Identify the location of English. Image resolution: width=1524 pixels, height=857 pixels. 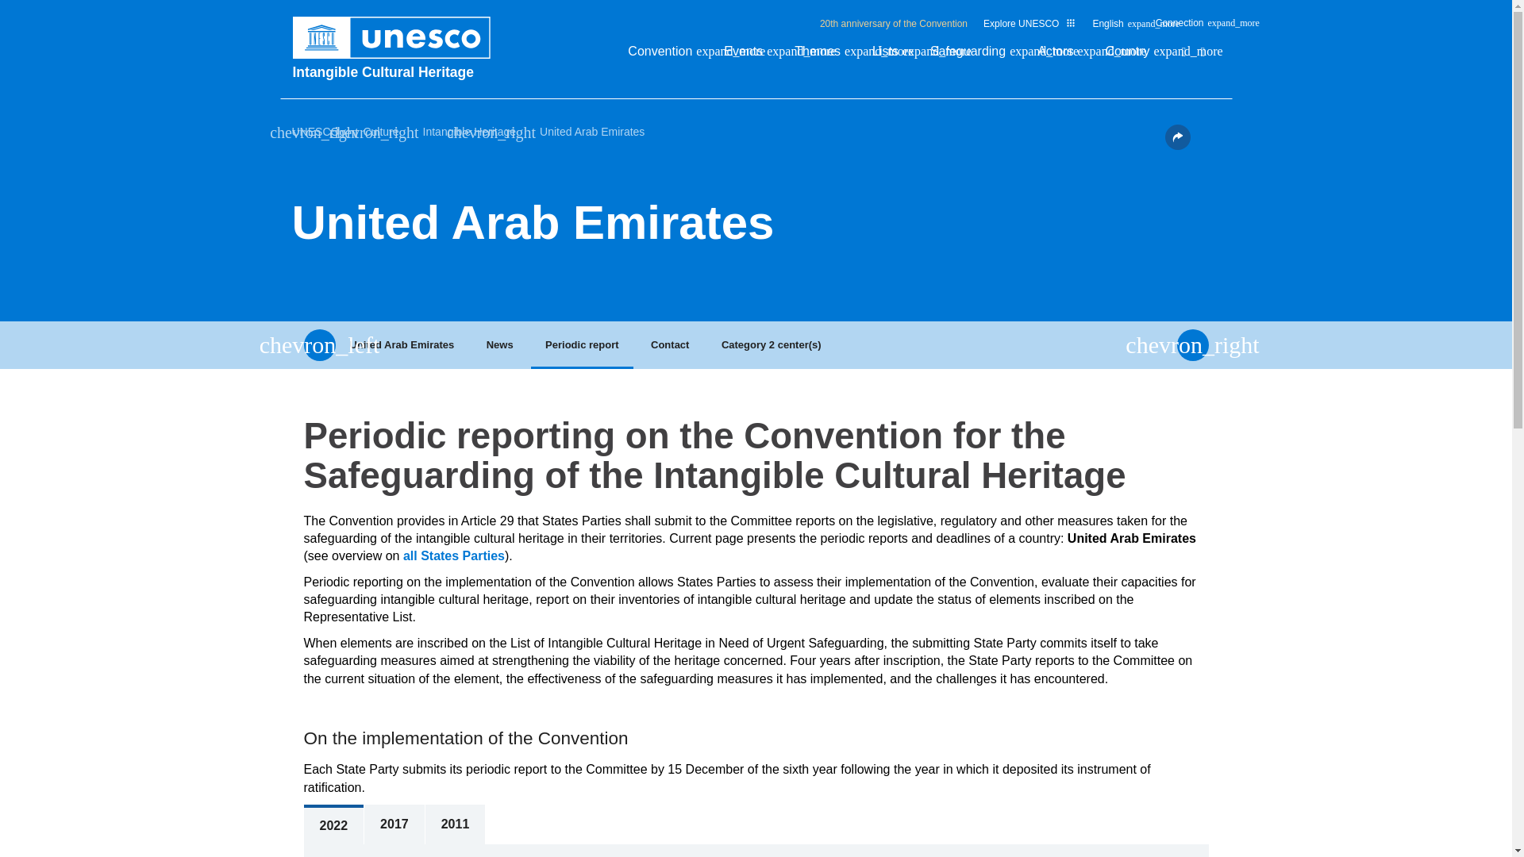
(1115, 27).